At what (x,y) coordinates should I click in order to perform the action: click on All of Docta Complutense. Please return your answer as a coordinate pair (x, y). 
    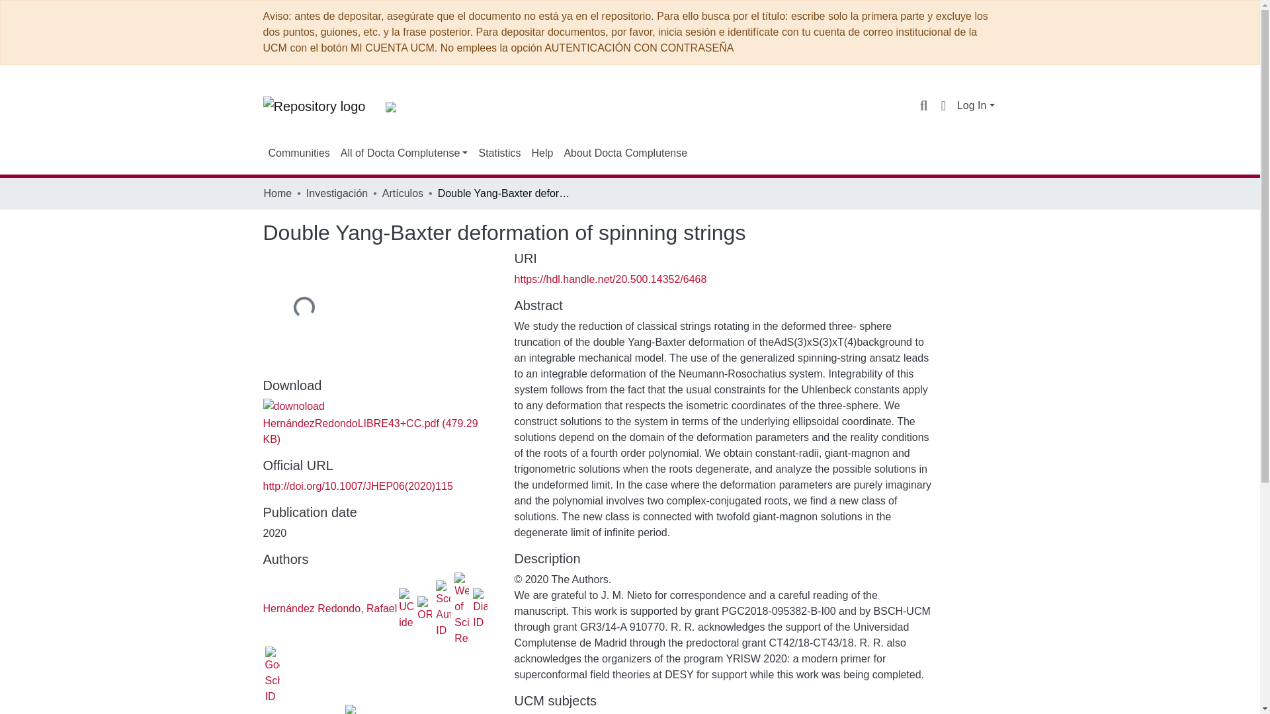
    Looking at the image, I should click on (404, 153).